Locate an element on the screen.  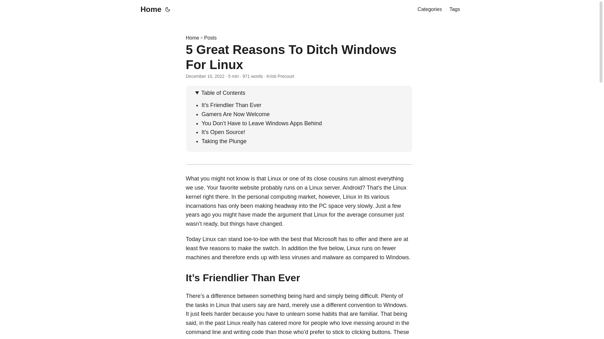
Taking the Plunge is located at coordinates (224, 141).